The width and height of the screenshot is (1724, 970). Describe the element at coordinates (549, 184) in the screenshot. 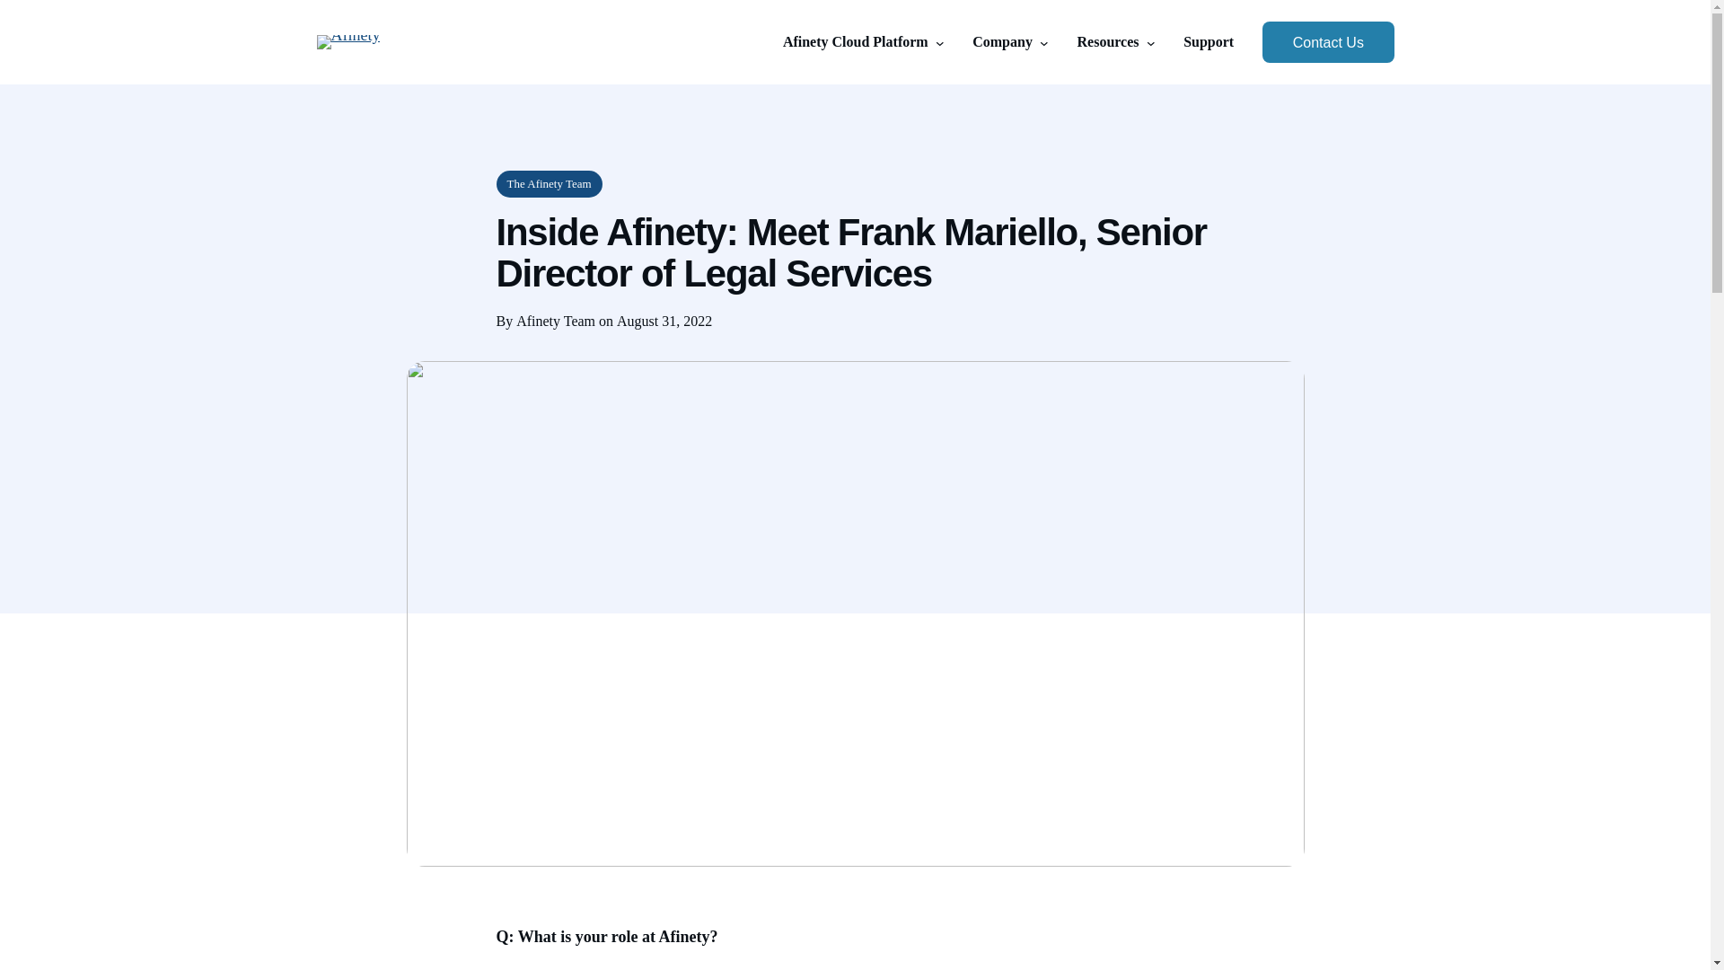

I see `The Afinety Team` at that location.